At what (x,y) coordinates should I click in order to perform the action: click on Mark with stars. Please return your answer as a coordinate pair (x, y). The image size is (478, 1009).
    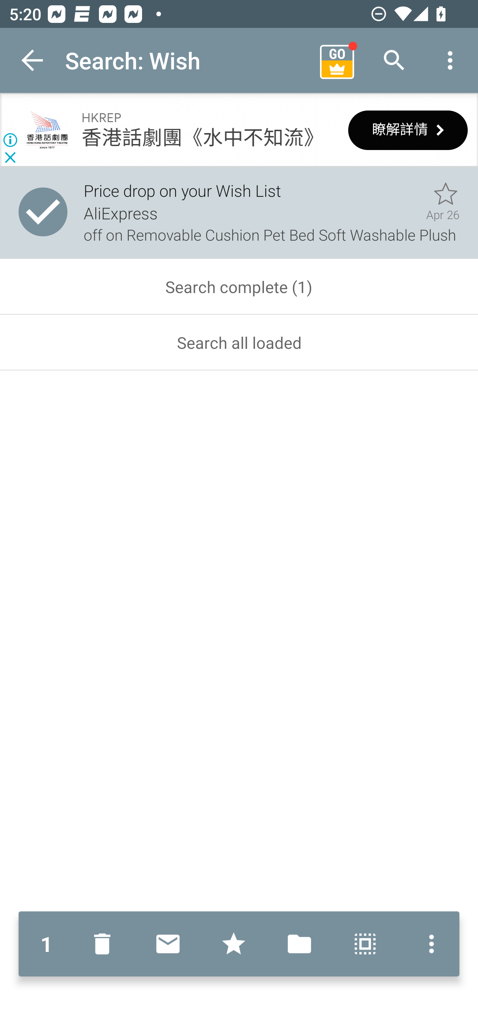
    Looking at the image, I should click on (234, 944).